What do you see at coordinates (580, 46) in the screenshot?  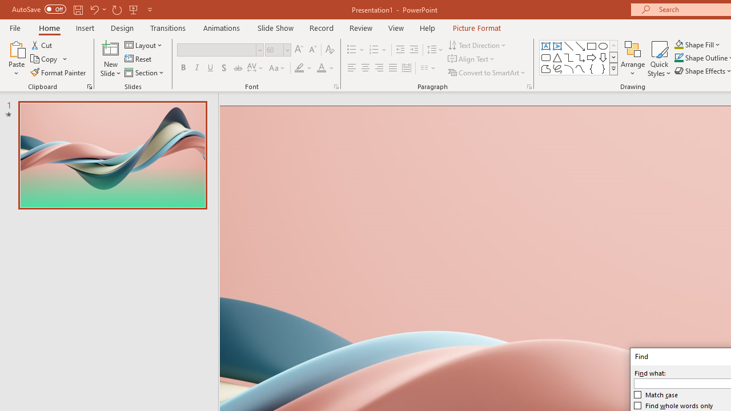 I see `Line Arrow` at bounding box center [580, 46].